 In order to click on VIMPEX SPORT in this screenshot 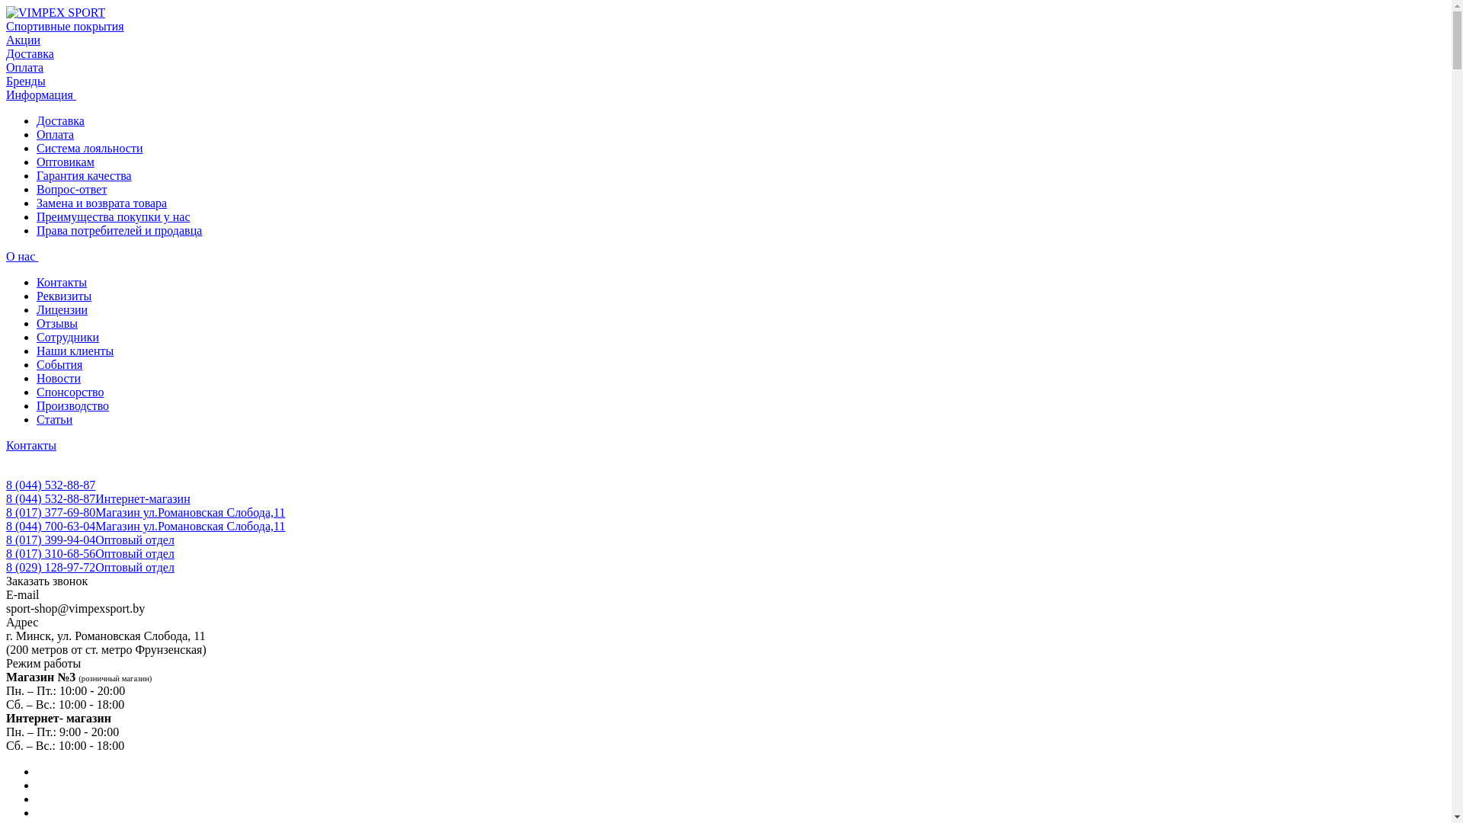, I will do `click(56, 13)`.